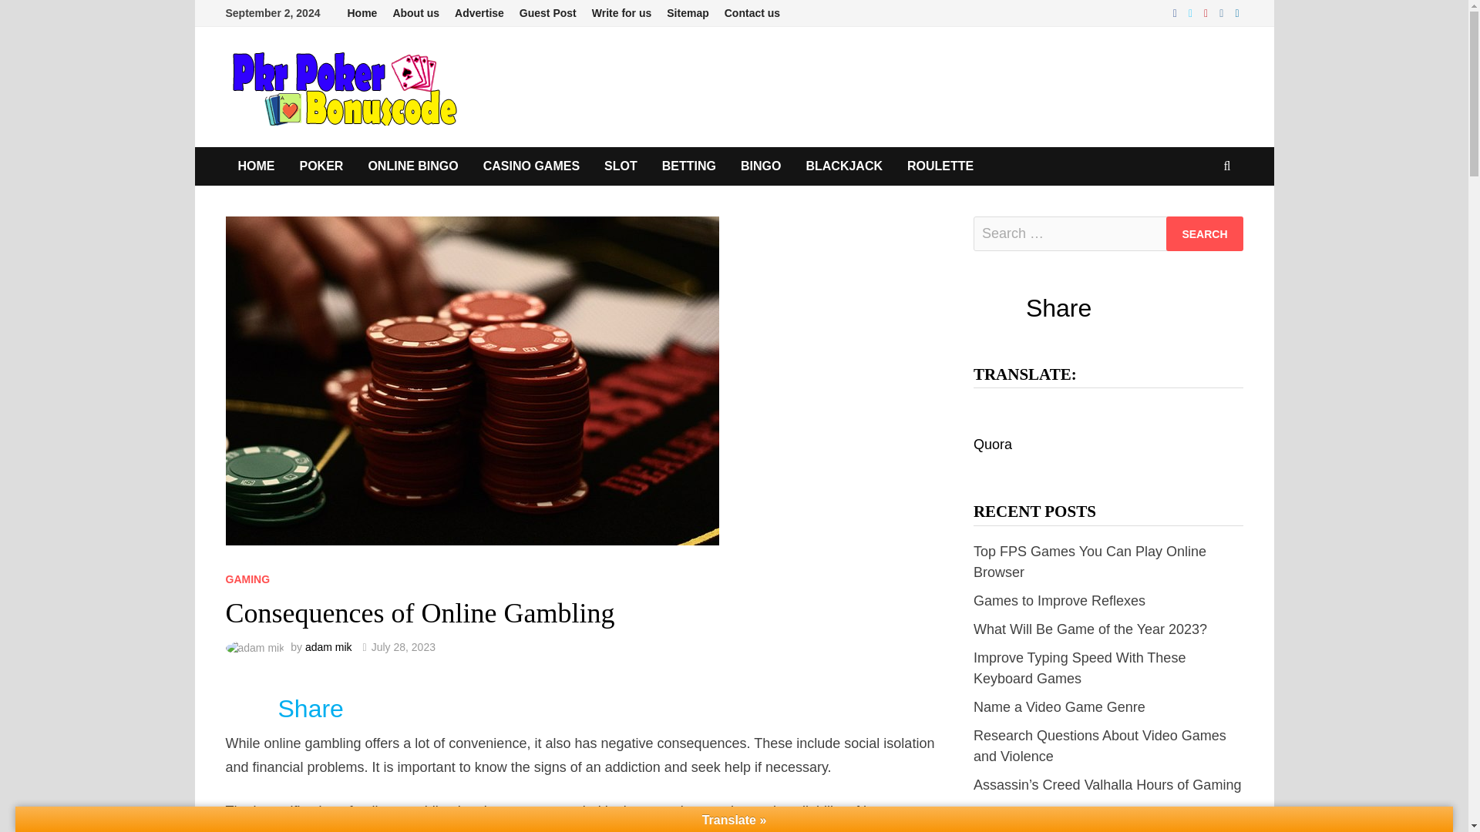 The width and height of the screenshot is (1480, 832). Describe the element at coordinates (760, 166) in the screenshot. I see `BINGO` at that location.